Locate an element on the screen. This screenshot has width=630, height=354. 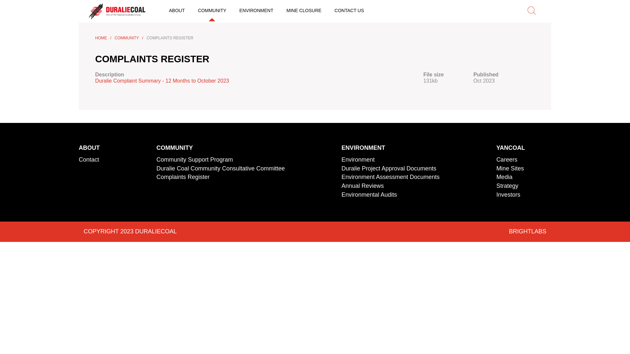
Mine Sites is located at coordinates (510, 168).